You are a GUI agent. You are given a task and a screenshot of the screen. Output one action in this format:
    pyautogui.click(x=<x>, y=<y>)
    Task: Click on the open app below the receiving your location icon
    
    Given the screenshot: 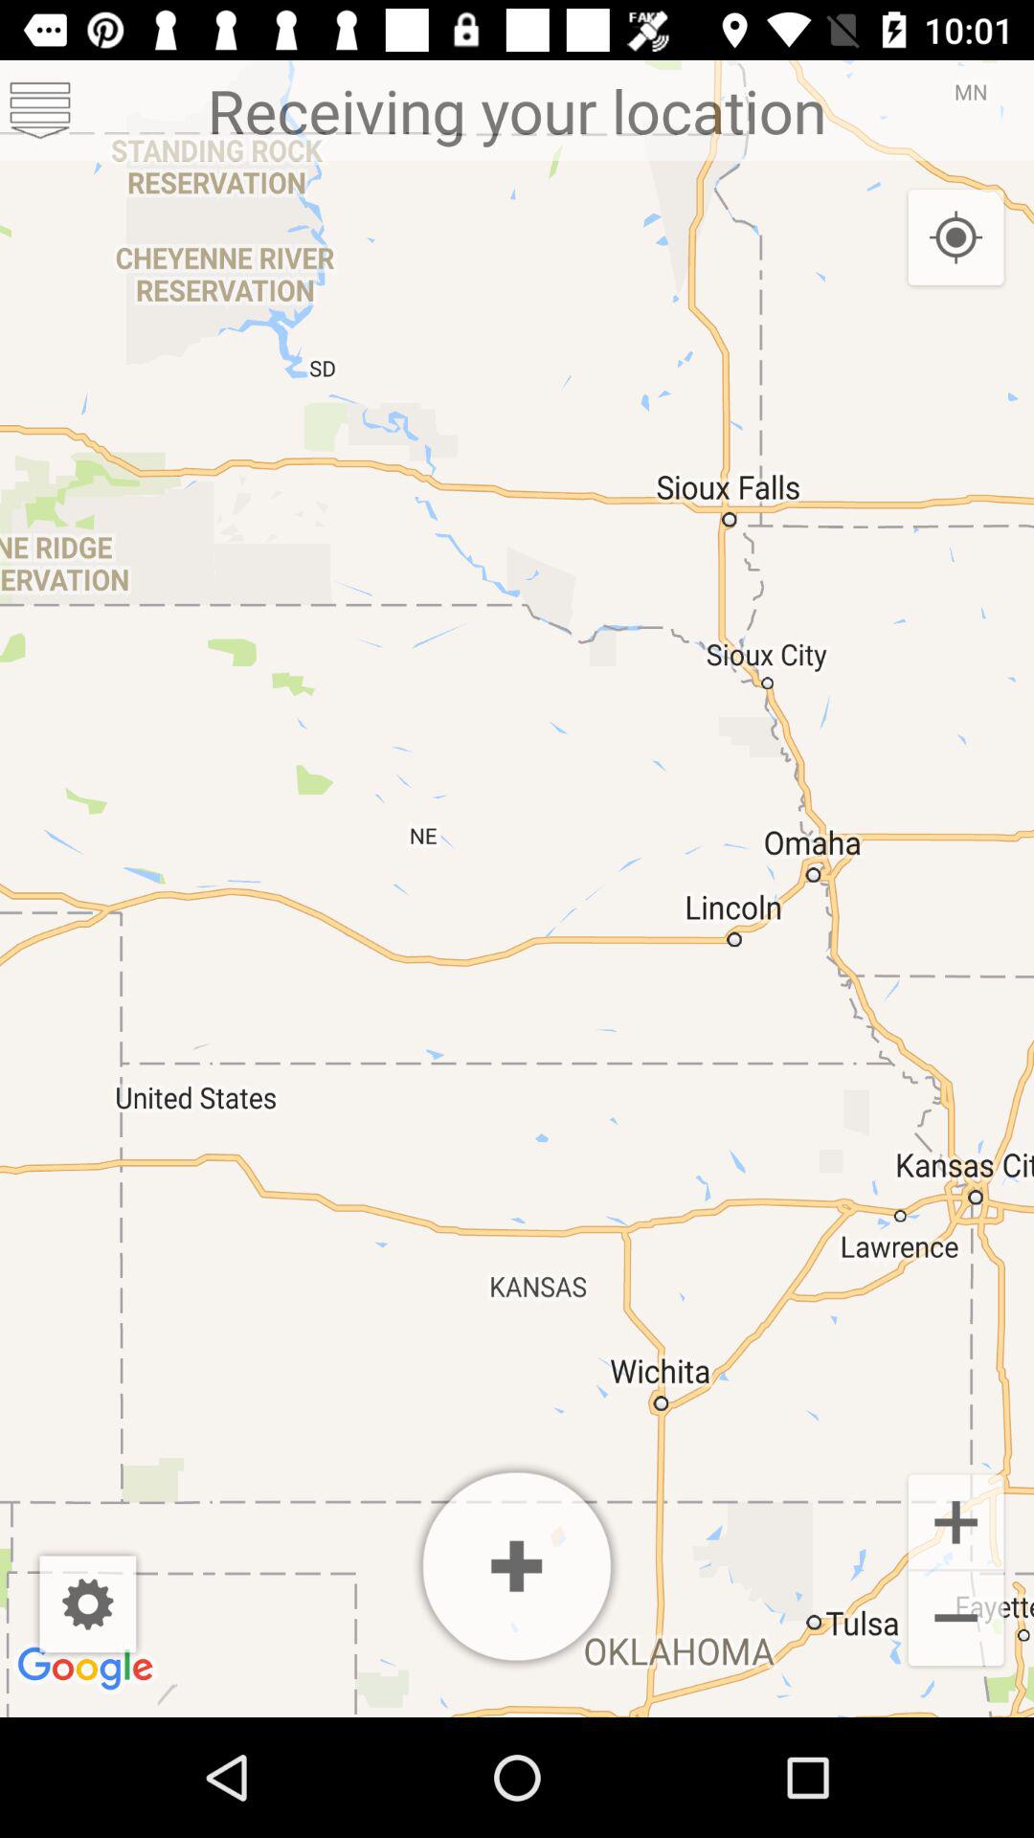 What is the action you would take?
    pyautogui.click(x=88, y=1604)
    